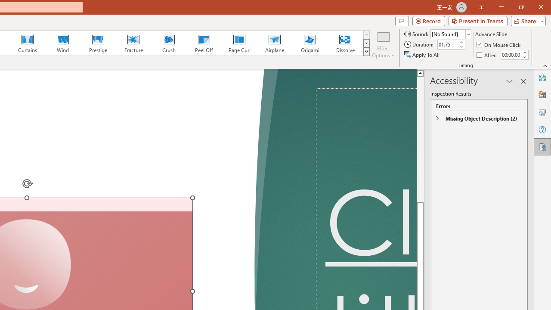 The height and width of the screenshot is (310, 551). What do you see at coordinates (98, 43) in the screenshot?
I see `Prestige` at bounding box center [98, 43].